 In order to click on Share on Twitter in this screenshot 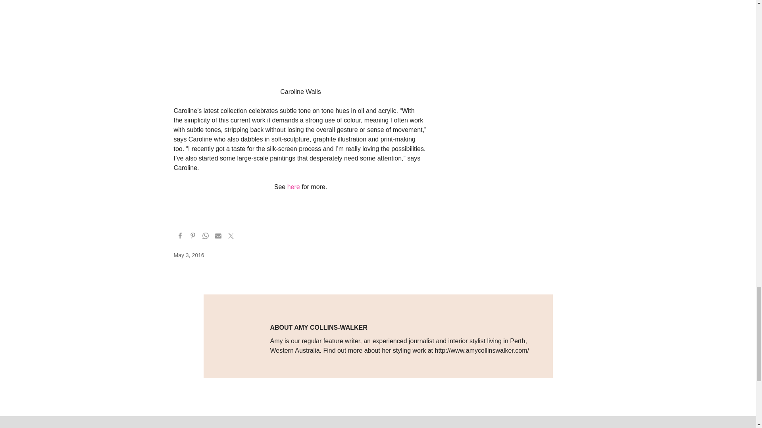, I will do `click(231, 237)`.